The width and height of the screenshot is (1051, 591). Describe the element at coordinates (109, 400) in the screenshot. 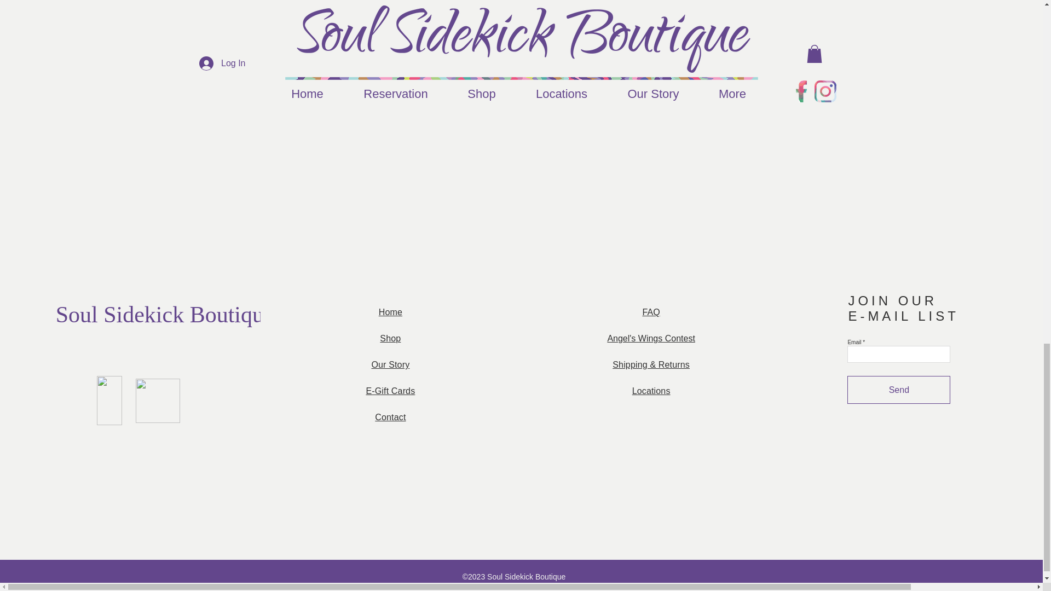

I see `SSB SM Icon FACEBOOK.png` at that location.